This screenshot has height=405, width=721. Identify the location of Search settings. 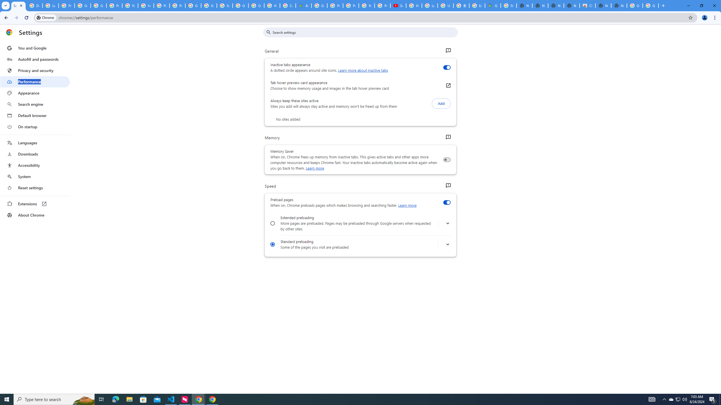
(364, 32).